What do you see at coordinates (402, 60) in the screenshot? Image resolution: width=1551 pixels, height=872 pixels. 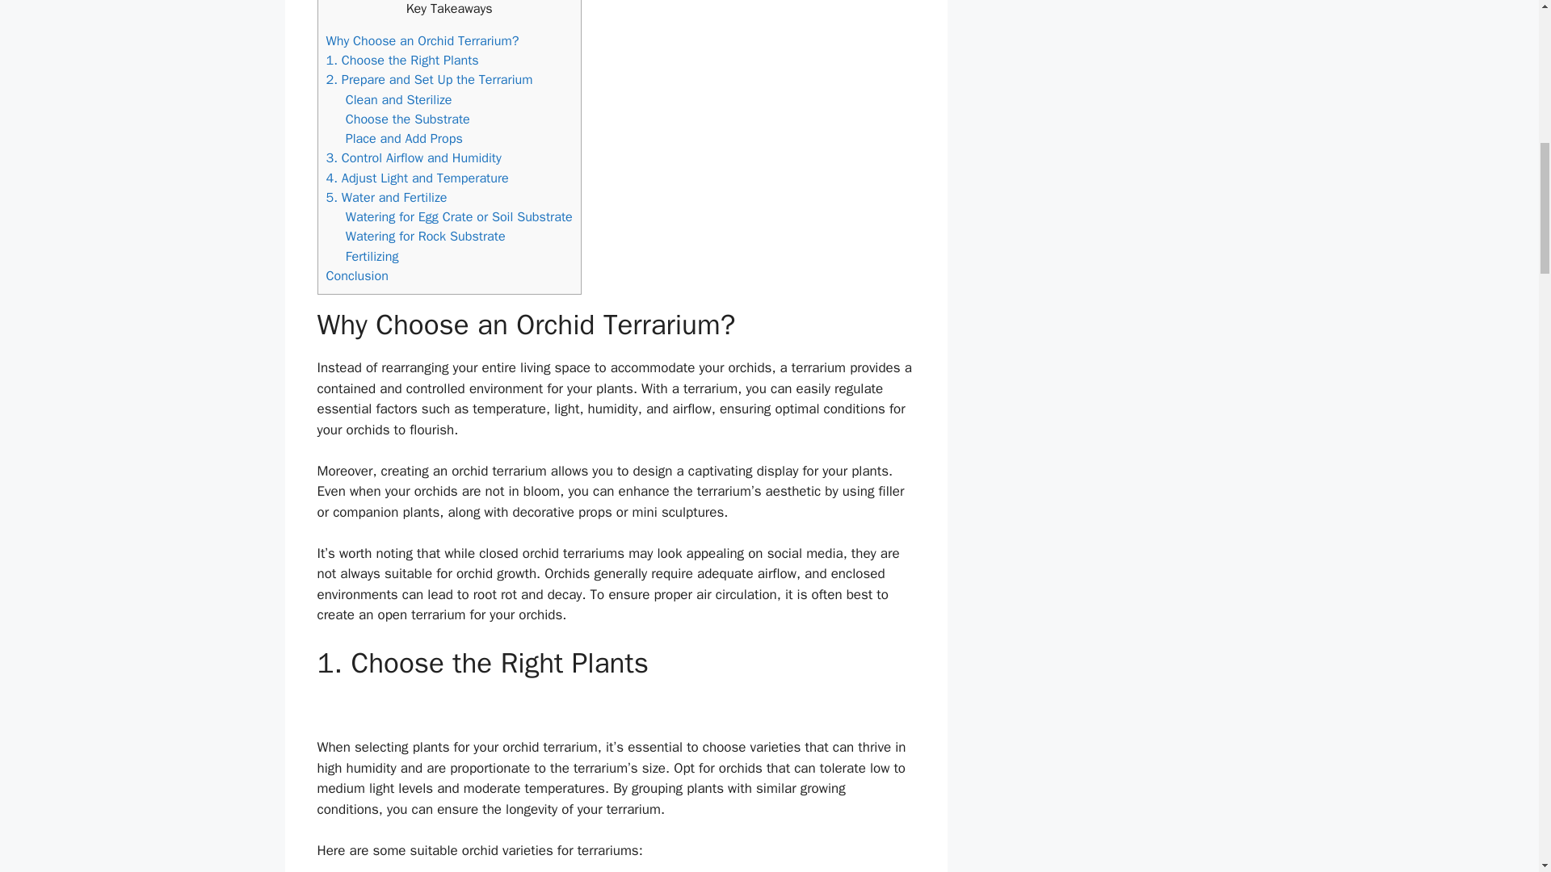 I see `1. Choose the Right Plants` at bounding box center [402, 60].